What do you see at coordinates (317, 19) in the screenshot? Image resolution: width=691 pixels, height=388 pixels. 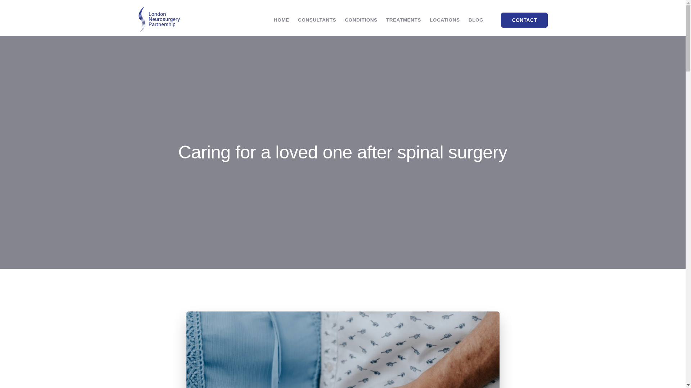 I see `CONSULTANTS` at bounding box center [317, 19].